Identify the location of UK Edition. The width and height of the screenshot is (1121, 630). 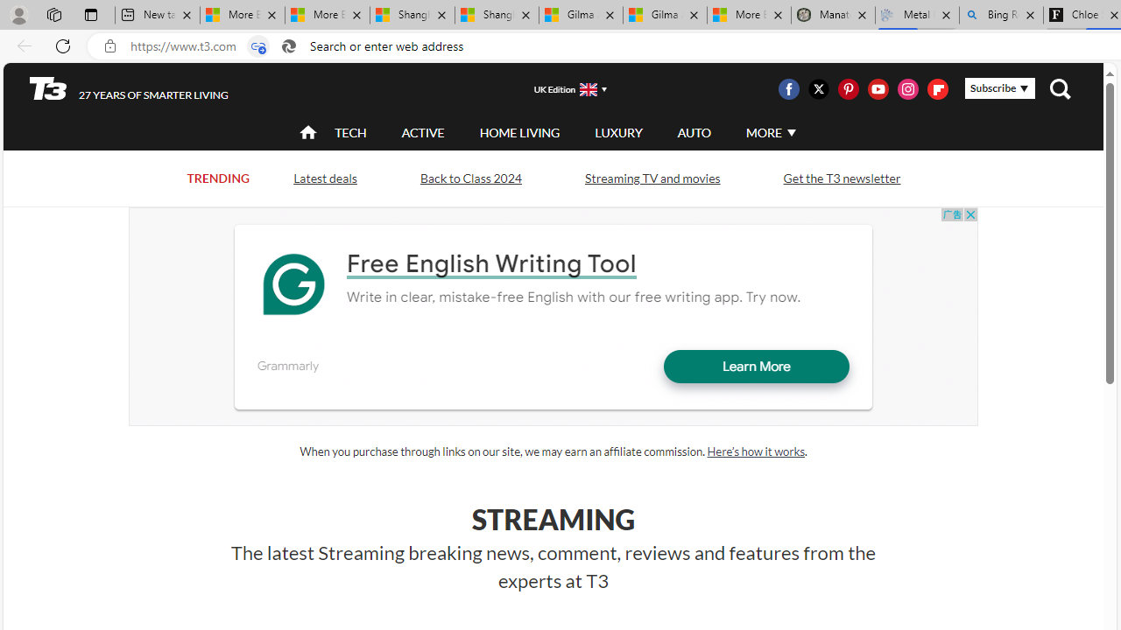
(563, 88).